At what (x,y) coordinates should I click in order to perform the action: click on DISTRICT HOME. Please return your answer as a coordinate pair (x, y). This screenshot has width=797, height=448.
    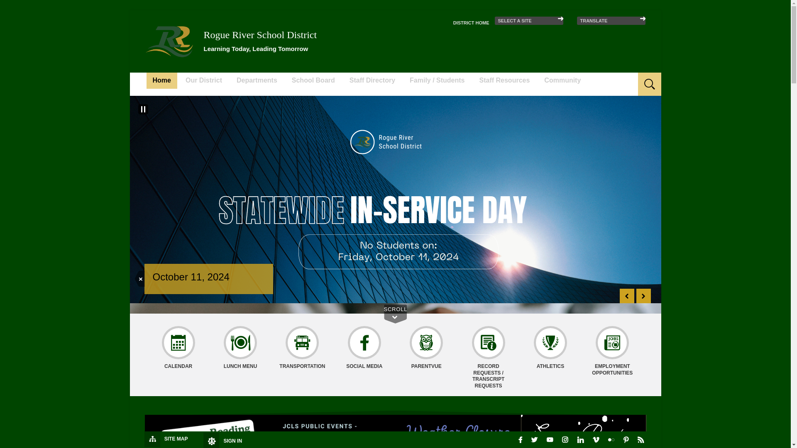
    Looking at the image, I should click on (471, 22).